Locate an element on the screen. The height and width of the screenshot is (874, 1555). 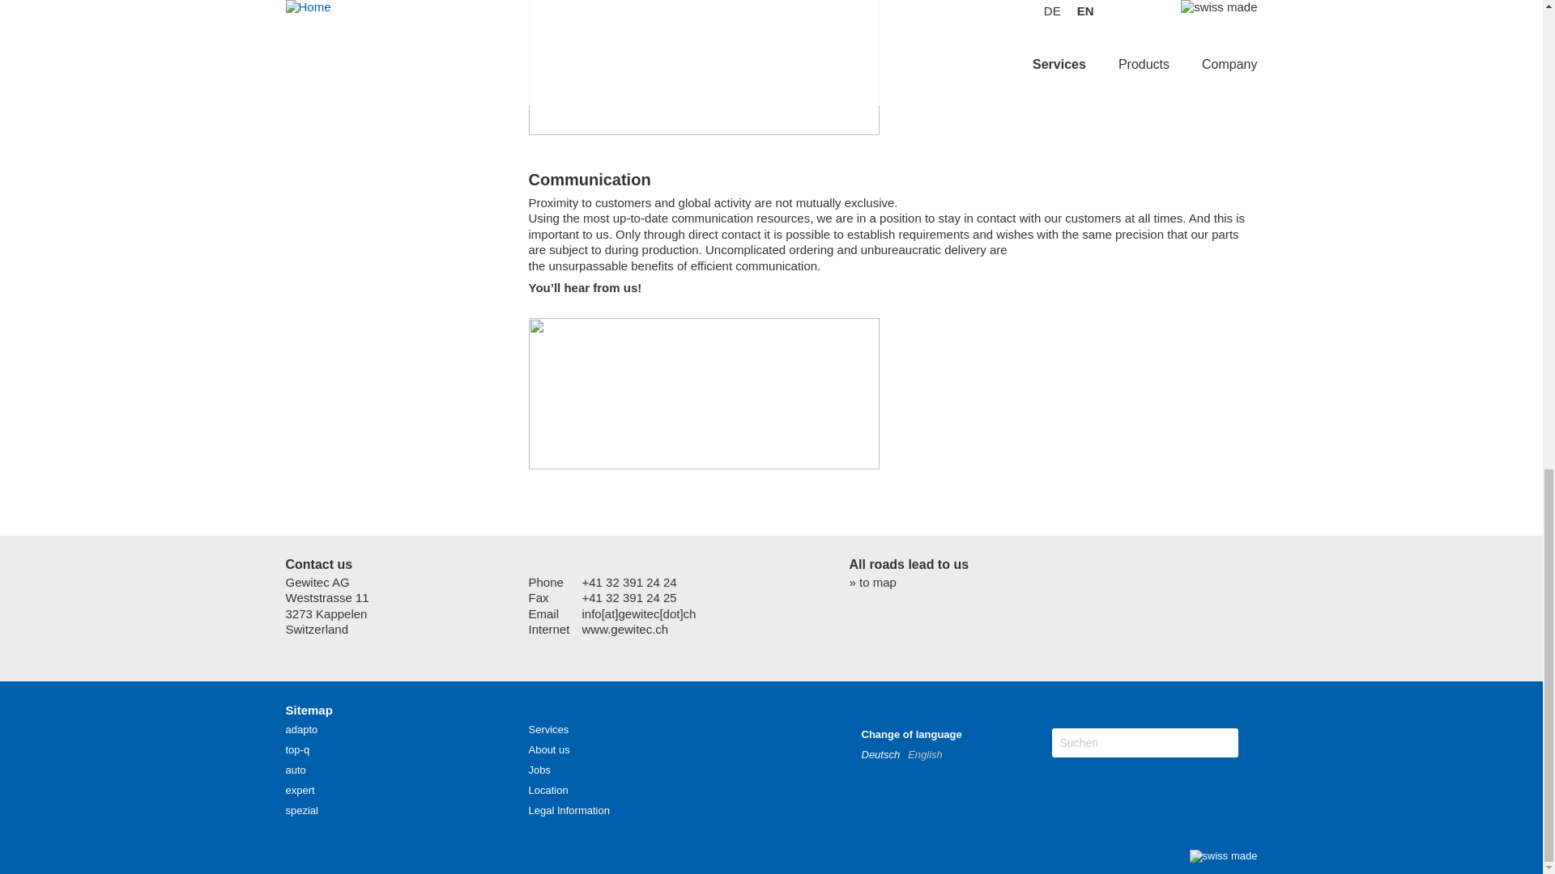
Jobs is located at coordinates (539, 770).